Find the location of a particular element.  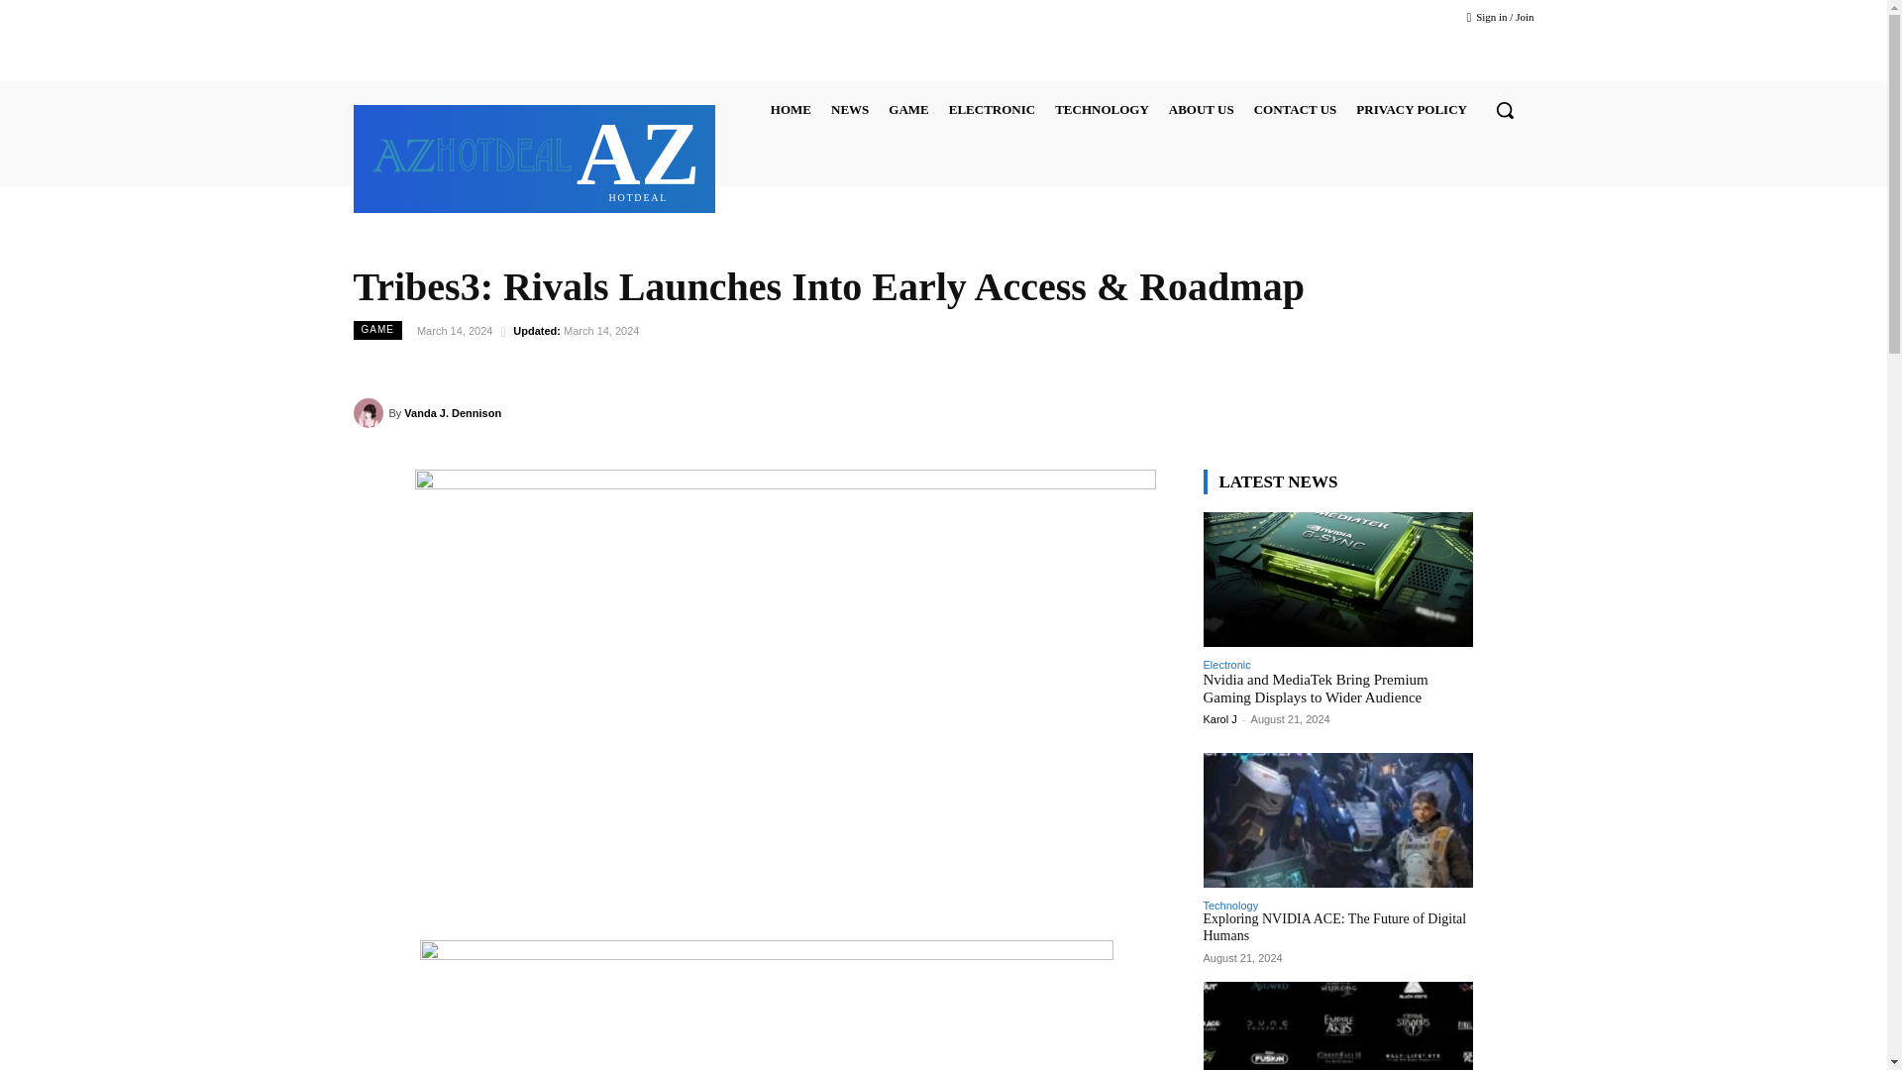

CONTACT US is located at coordinates (850, 109).